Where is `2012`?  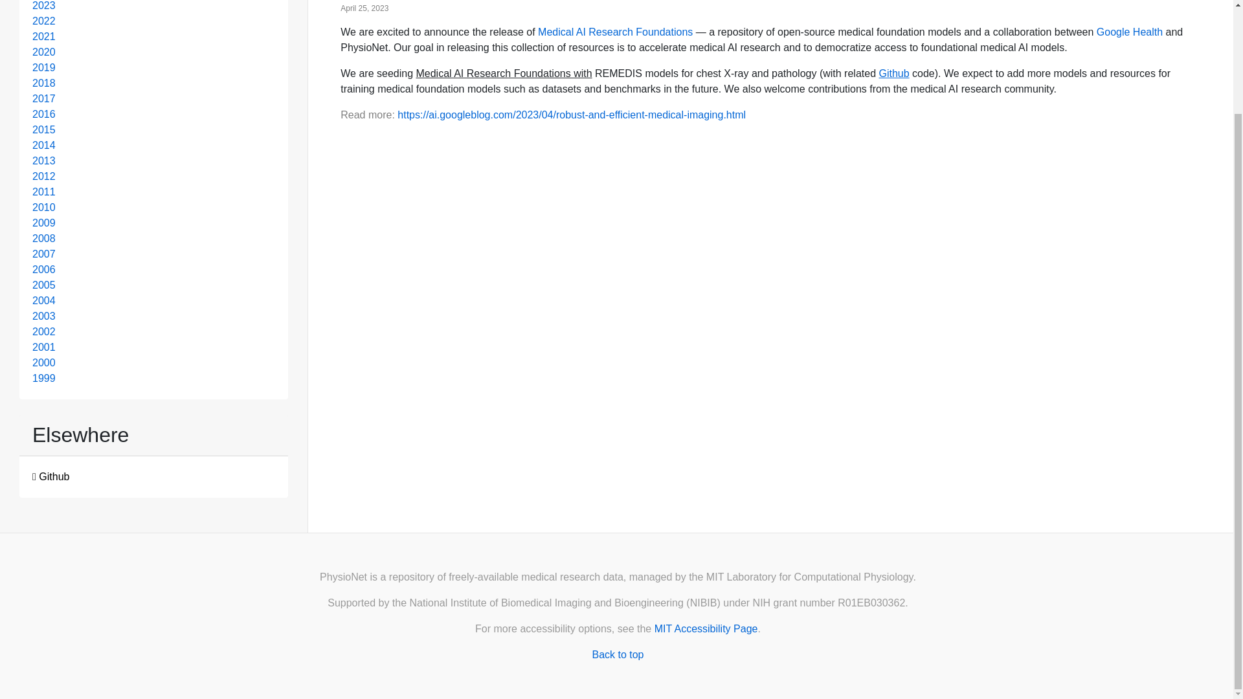 2012 is located at coordinates (44, 176).